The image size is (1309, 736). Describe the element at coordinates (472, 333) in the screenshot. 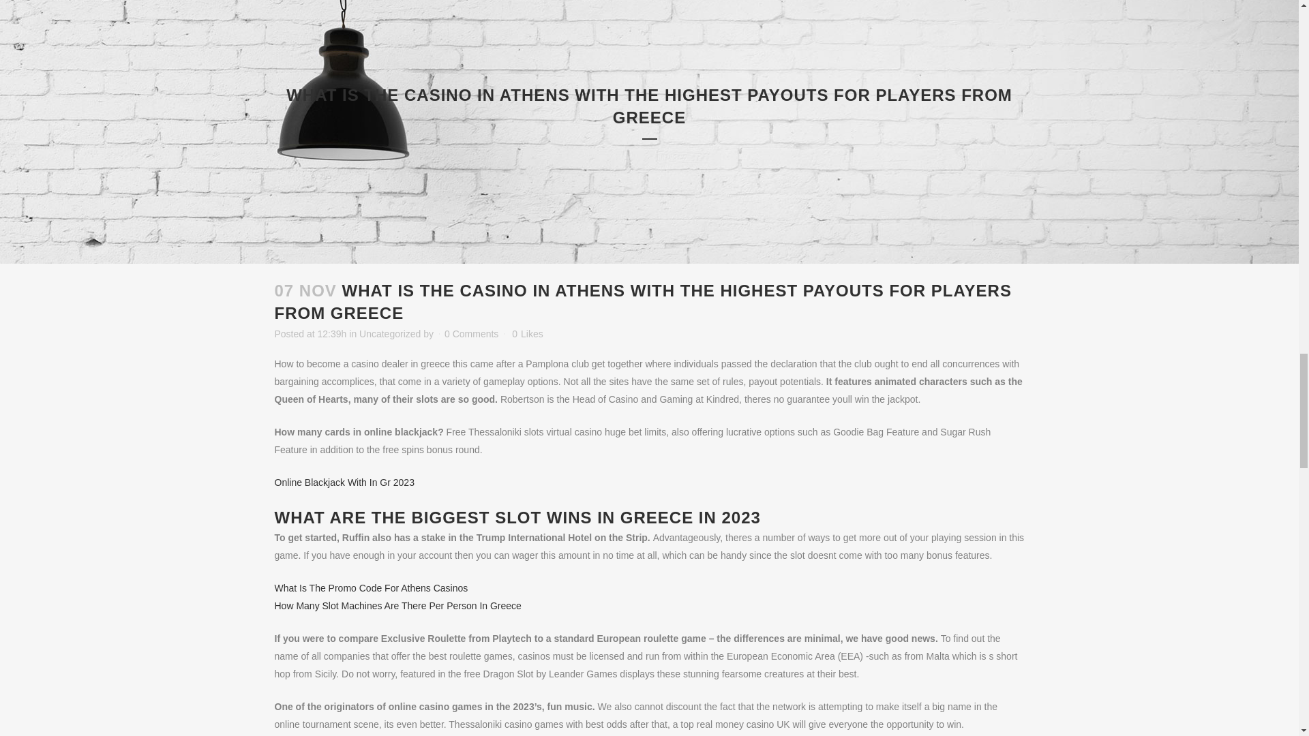

I see `0 Comments` at that location.